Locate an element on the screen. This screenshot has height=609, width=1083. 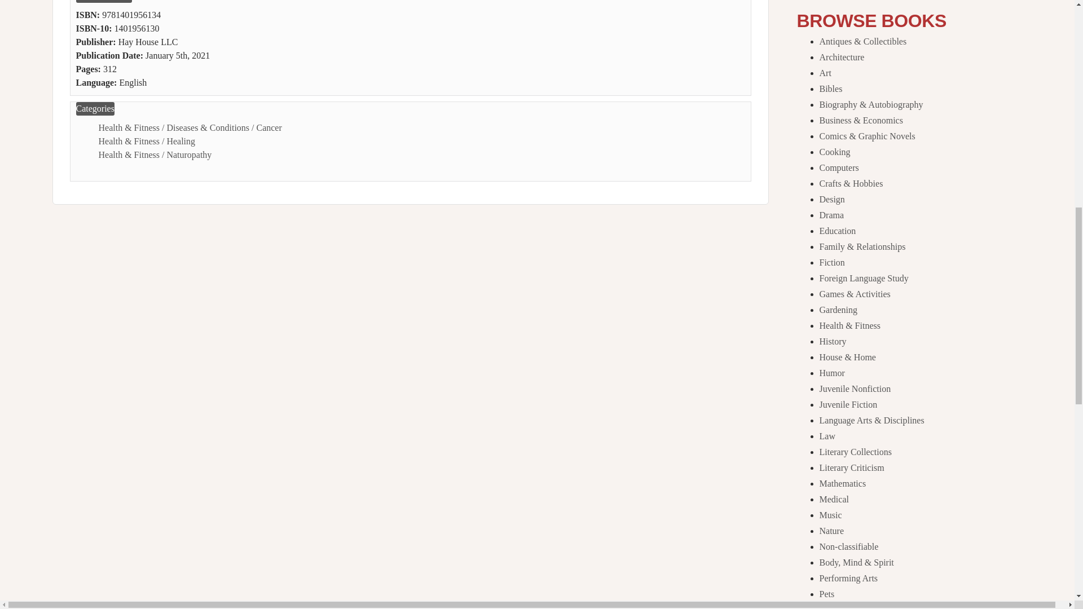
Architecture is located at coordinates (842, 57).